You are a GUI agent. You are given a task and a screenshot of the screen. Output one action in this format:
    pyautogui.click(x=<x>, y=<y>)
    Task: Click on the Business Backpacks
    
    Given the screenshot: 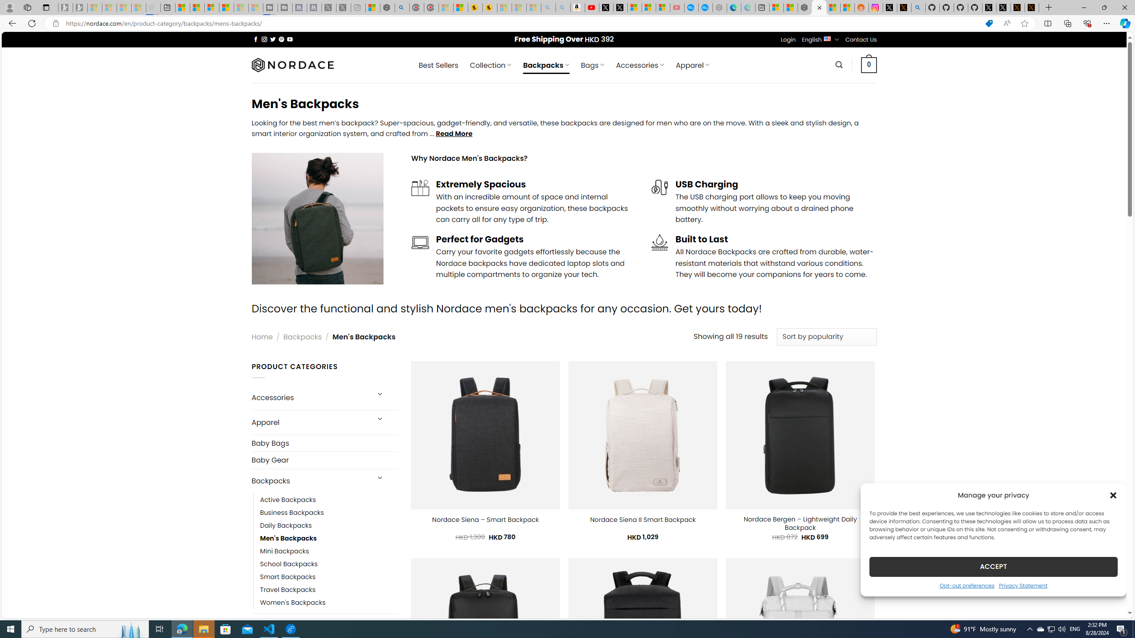 What is the action you would take?
    pyautogui.click(x=329, y=512)
    